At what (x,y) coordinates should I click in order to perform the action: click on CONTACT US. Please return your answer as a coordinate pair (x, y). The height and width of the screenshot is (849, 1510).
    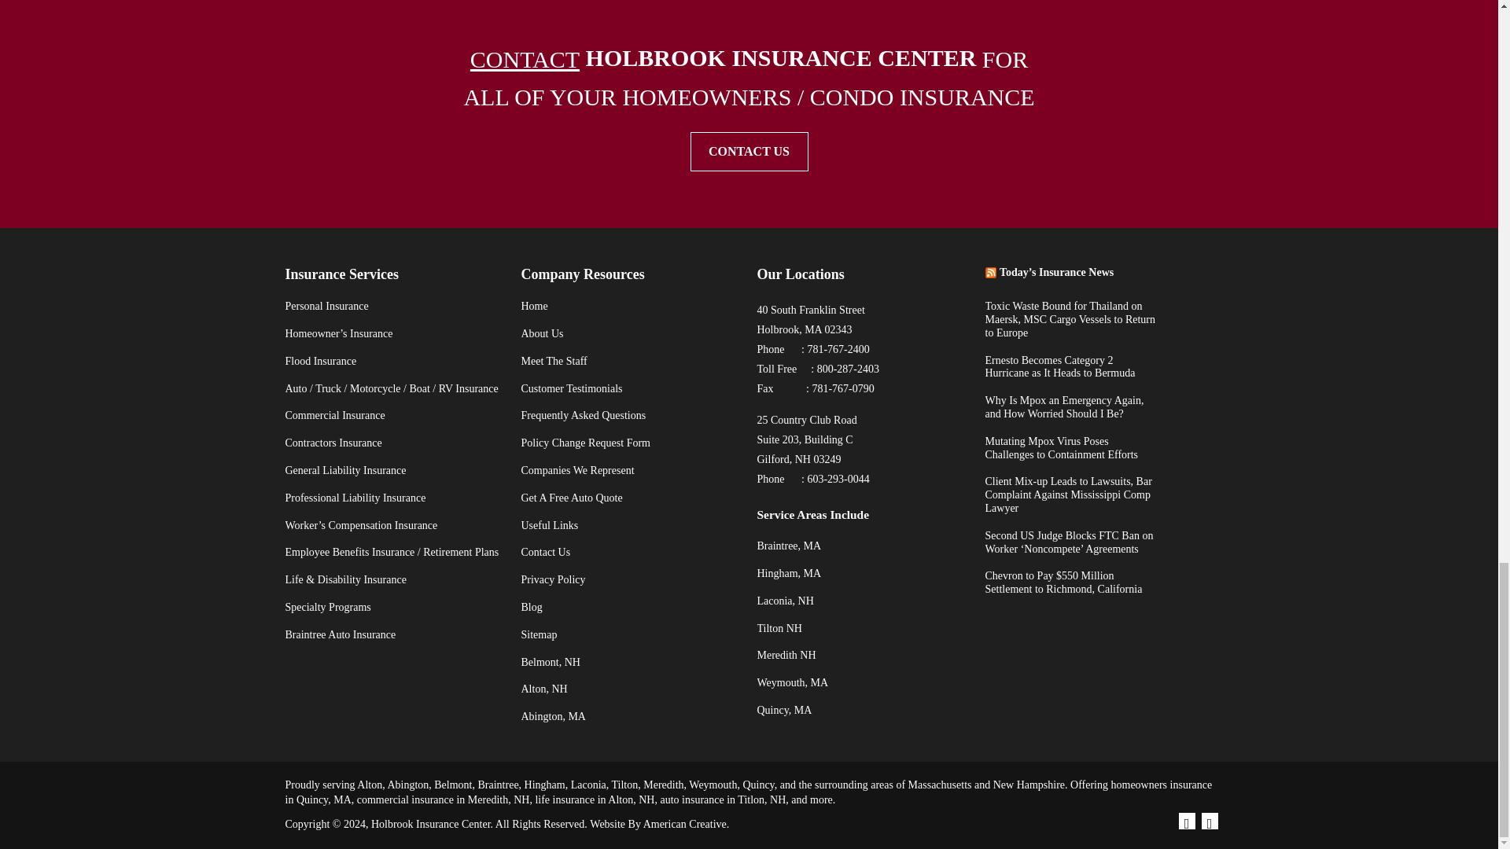
    Looking at the image, I should click on (749, 152).